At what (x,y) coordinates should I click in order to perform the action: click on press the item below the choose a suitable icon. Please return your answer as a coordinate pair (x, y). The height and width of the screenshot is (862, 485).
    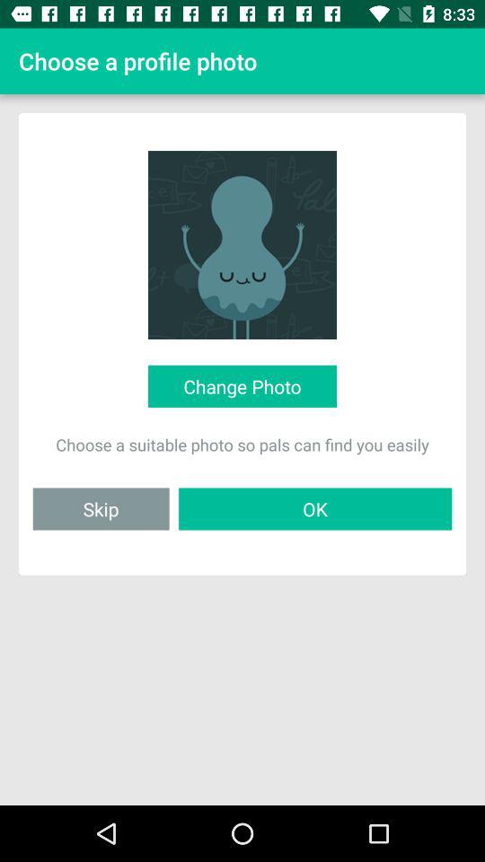
    Looking at the image, I should click on (315, 508).